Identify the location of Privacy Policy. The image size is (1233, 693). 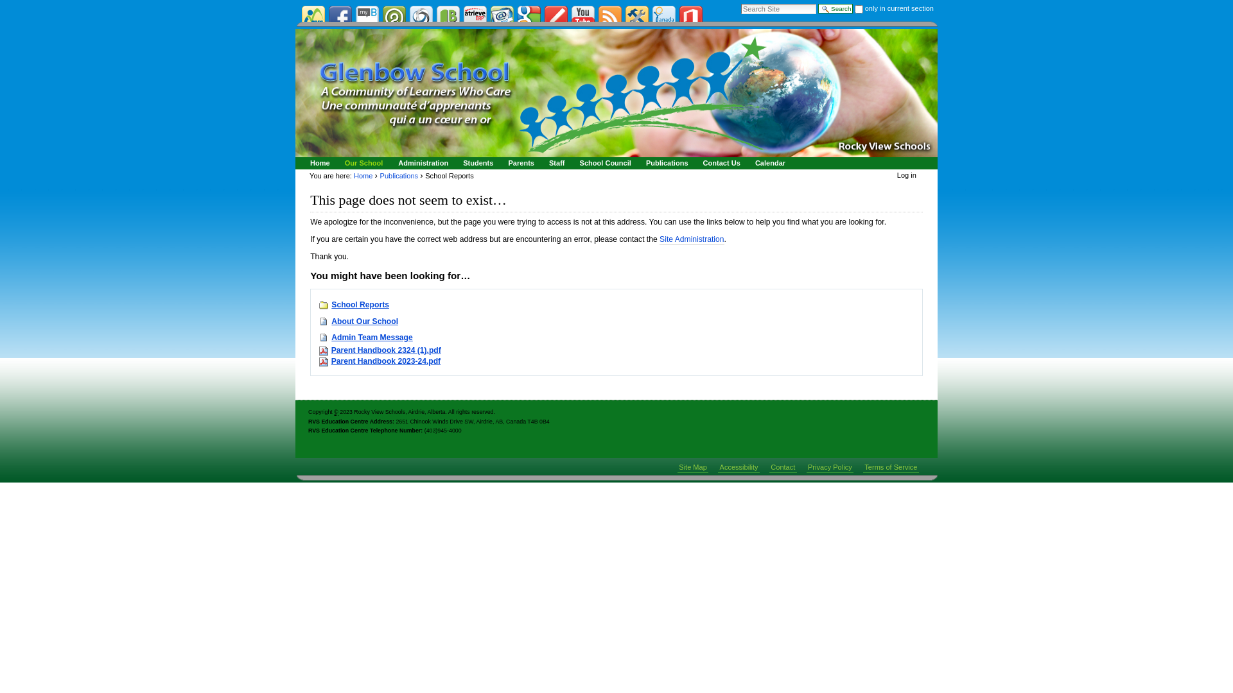
(830, 467).